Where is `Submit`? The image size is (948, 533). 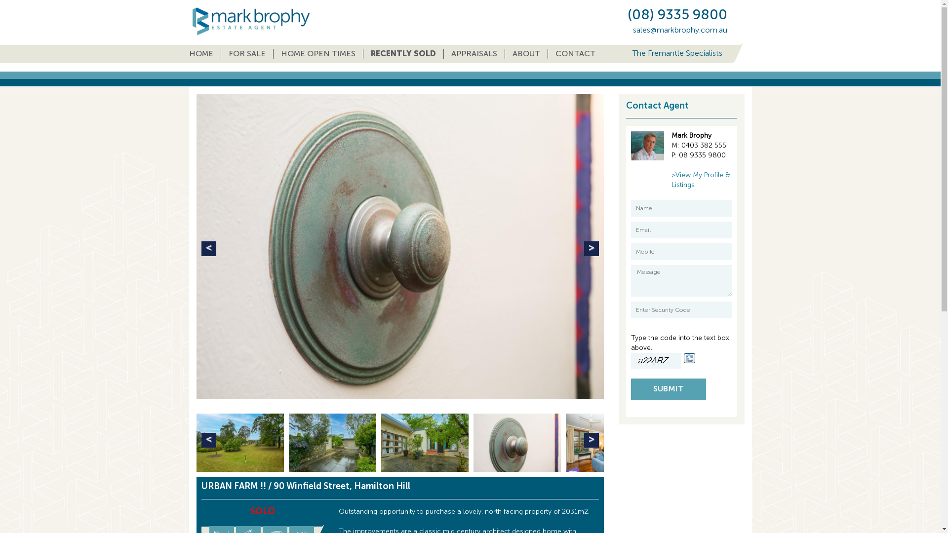 Submit is located at coordinates (669, 389).